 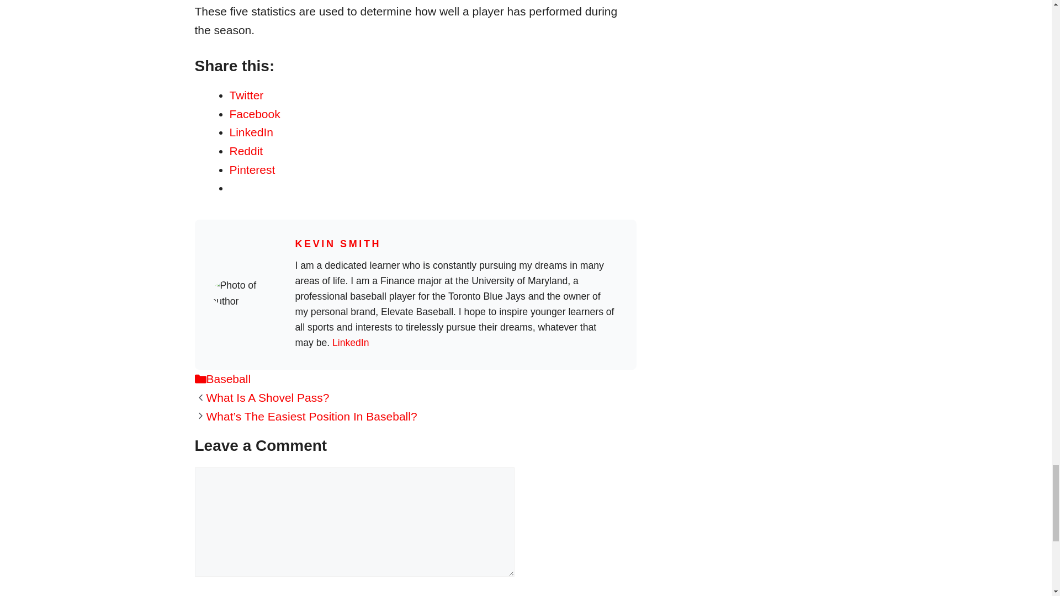 I want to click on What Is A Shovel Pass?, so click(x=268, y=397).